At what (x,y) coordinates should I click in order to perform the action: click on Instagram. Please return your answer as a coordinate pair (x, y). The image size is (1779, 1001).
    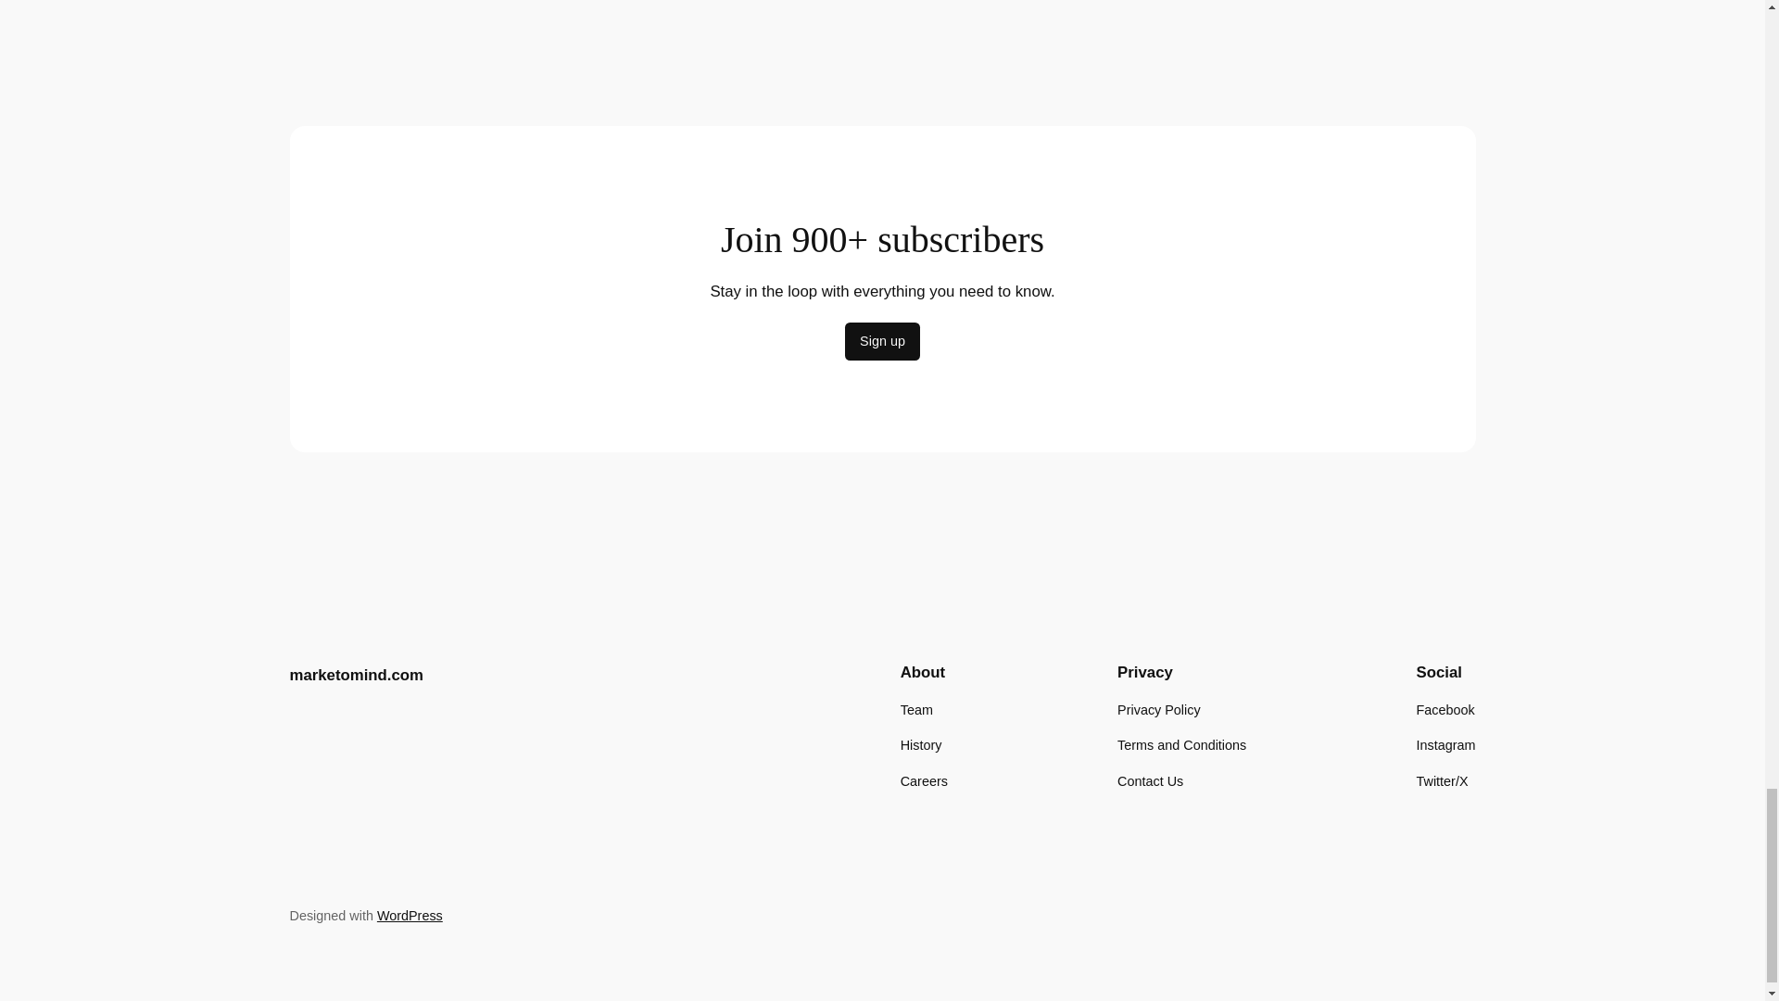
    Looking at the image, I should click on (1445, 745).